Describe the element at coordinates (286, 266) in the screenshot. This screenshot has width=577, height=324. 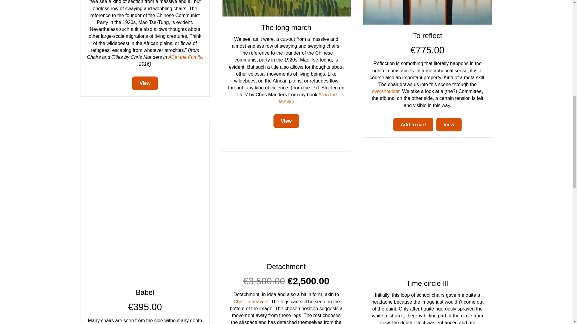
I see `Detachment` at that location.